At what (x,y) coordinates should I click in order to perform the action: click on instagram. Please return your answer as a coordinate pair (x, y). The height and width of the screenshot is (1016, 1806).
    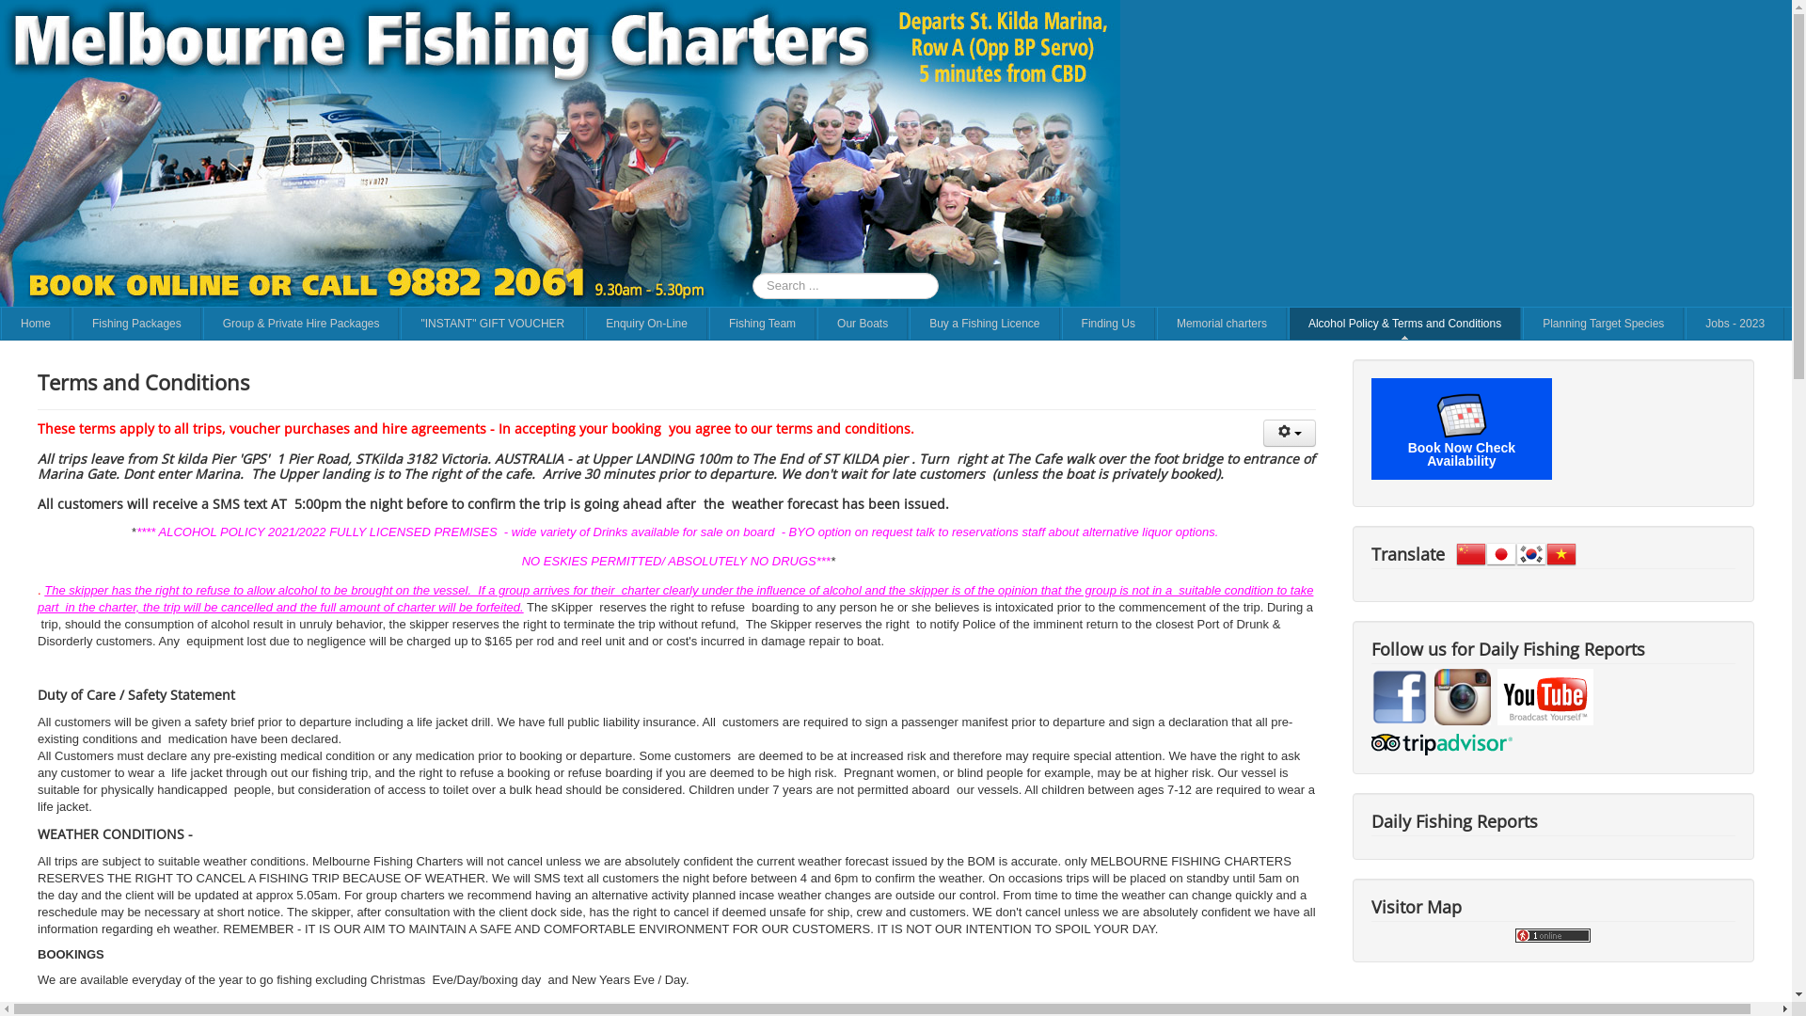
    Looking at the image, I should click on (1463, 696).